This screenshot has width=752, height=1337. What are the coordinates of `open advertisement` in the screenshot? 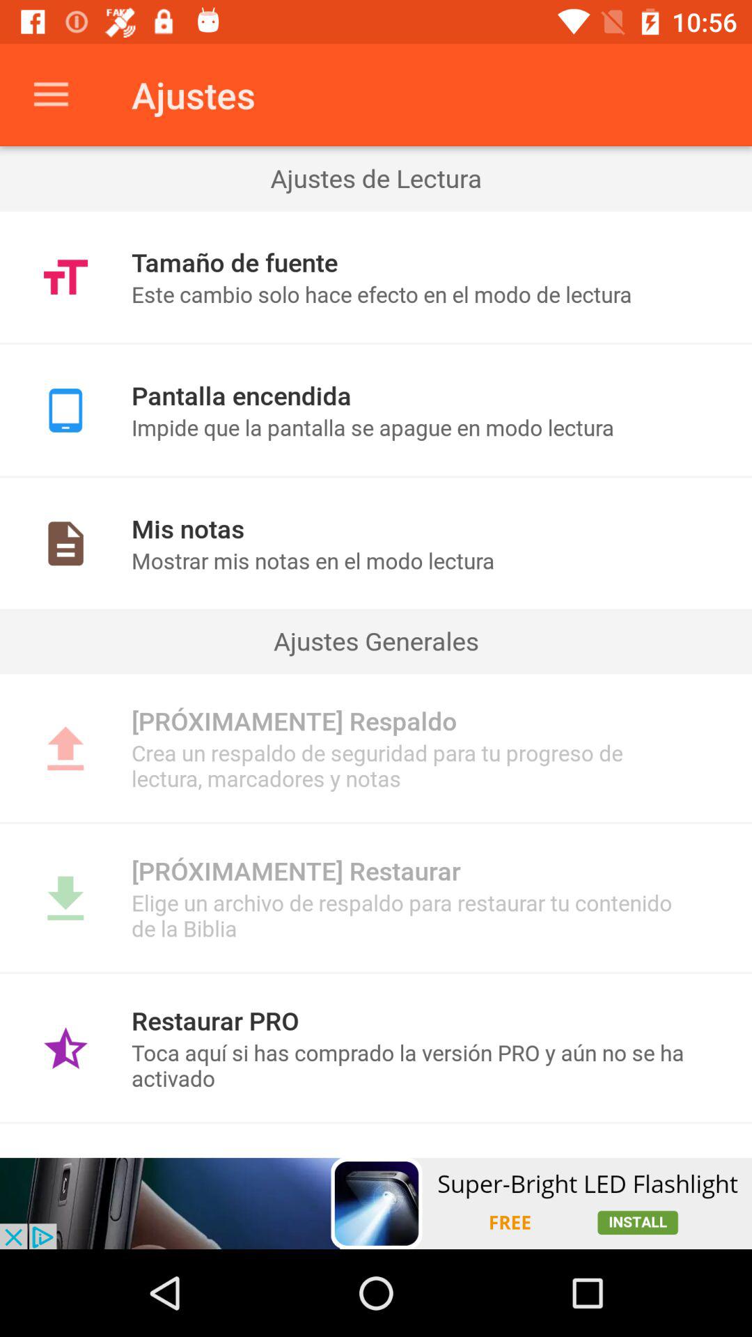 It's located at (376, 1203).